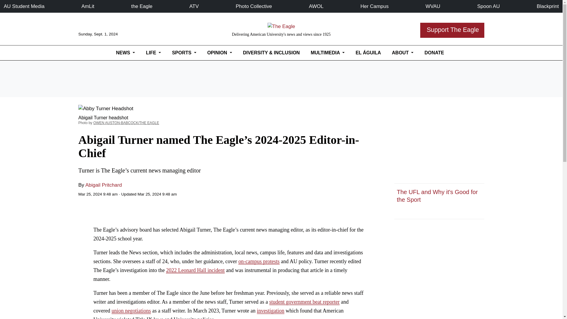 This screenshot has width=567, height=319. I want to click on Blackprint, so click(548, 6).